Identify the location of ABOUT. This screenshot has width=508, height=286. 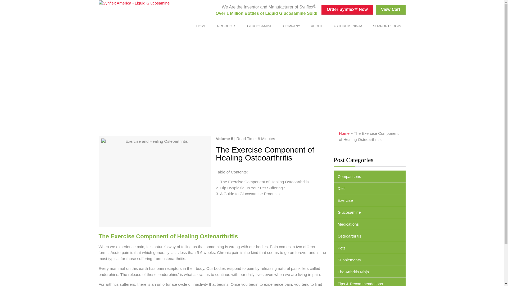
(317, 26).